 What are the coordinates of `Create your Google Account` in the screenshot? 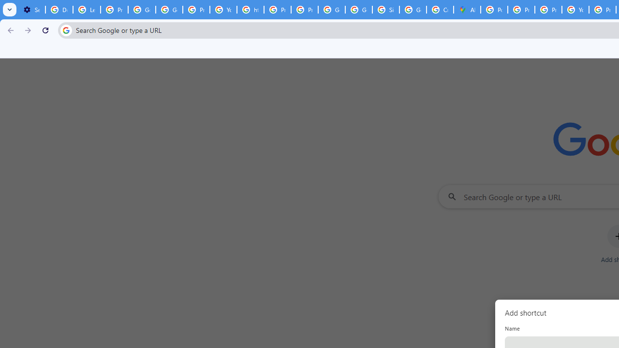 It's located at (440, 10).